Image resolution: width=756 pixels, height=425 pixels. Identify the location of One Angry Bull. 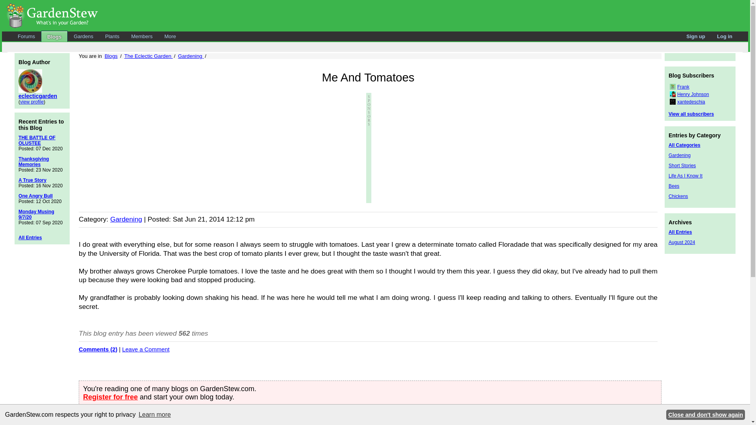
(35, 196).